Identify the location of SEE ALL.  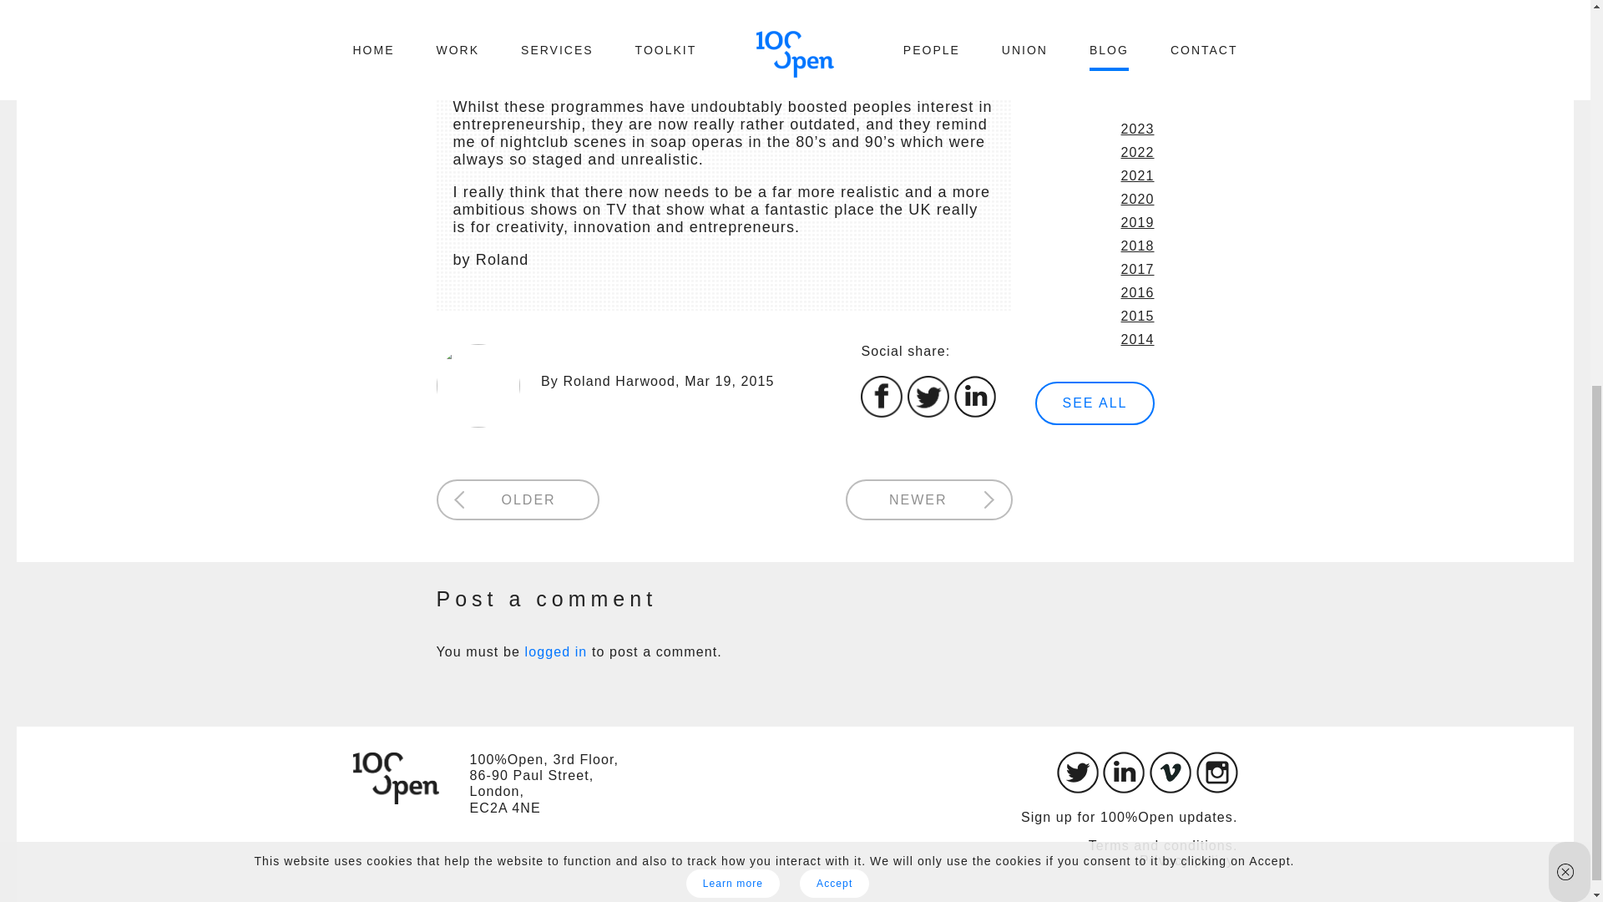
(1095, 403).